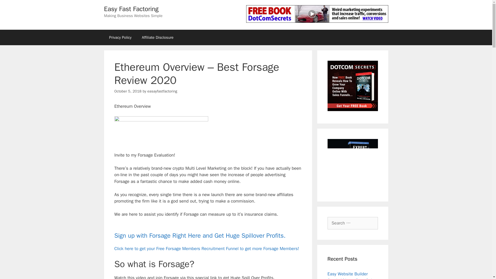 This screenshot has height=279, width=496. I want to click on easayfastfactoring, so click(162, 91).